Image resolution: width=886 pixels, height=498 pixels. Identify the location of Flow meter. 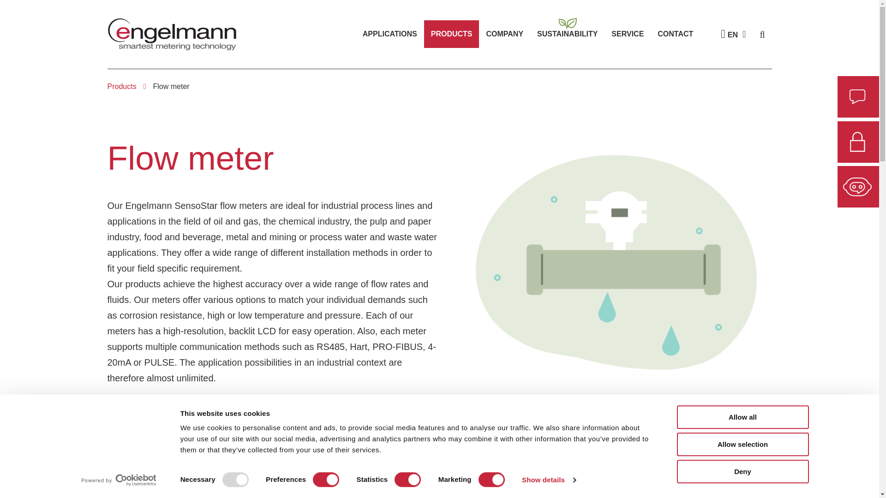
(171, 87).